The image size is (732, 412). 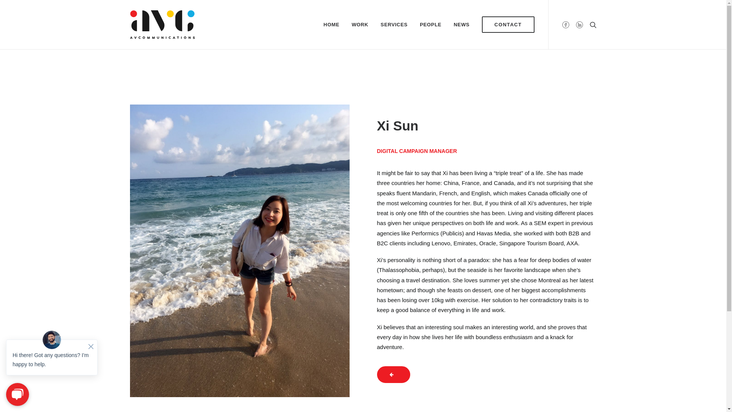 What do you see at coordinates (332, 24) in the screenshot?
I see `HOME` at bounding box center [332, 24].